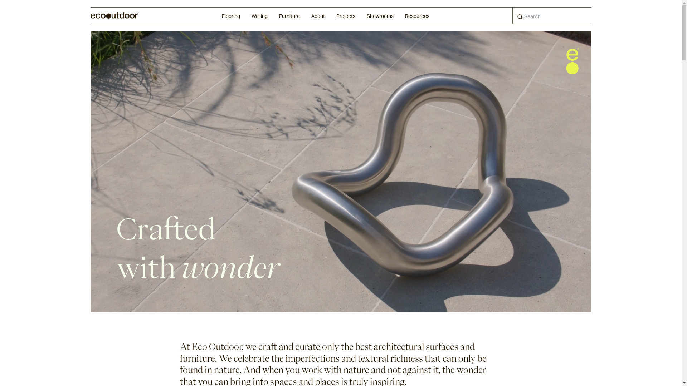 Image resolution: width=687 pixels, height=386 pixels. What do you see at coordinates (289, 16) in the screenshot?
I see `Furniture` at bounding box center [289, 16].